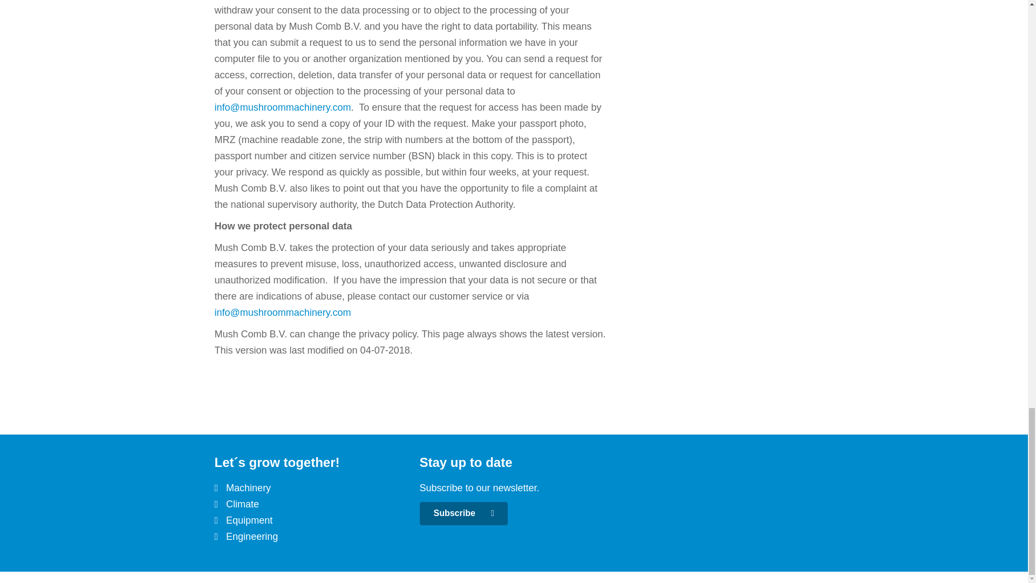  Describe the element at coordinates (249, 520) in the screenshot. I see `Equipment` at that location.